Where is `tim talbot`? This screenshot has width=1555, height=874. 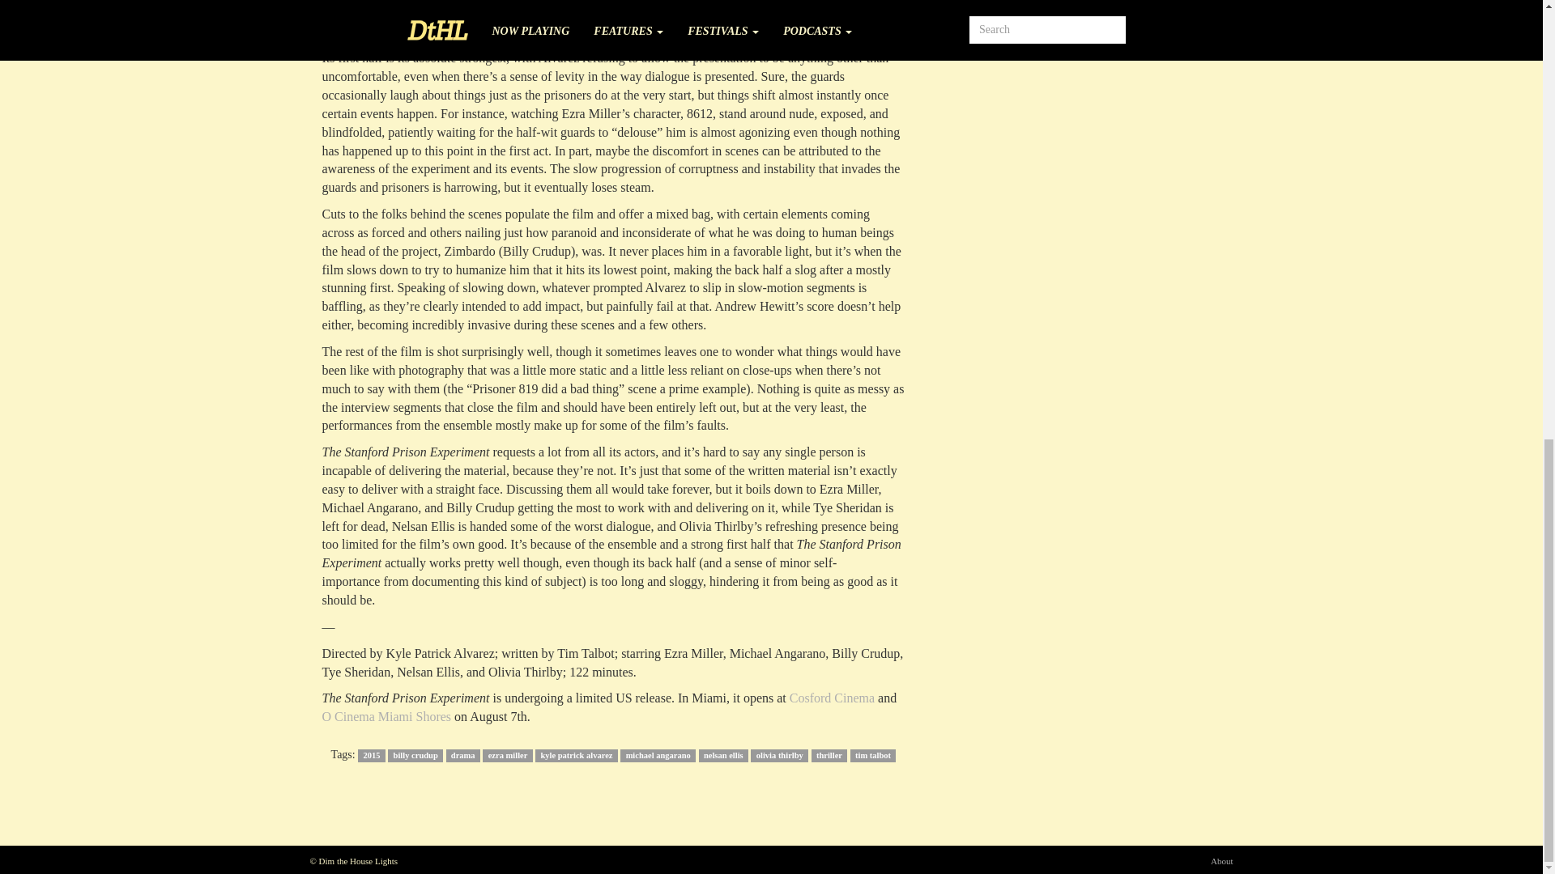
tim talbot is located at coordinates (873, 755).